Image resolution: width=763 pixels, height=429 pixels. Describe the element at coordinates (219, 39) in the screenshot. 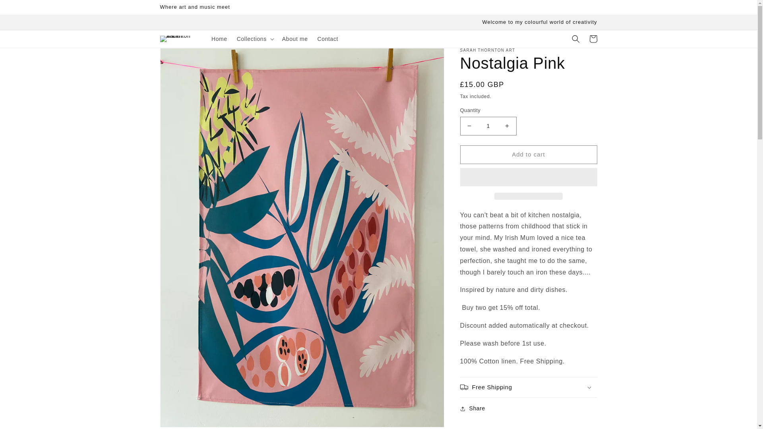

I see `Home` at that location.